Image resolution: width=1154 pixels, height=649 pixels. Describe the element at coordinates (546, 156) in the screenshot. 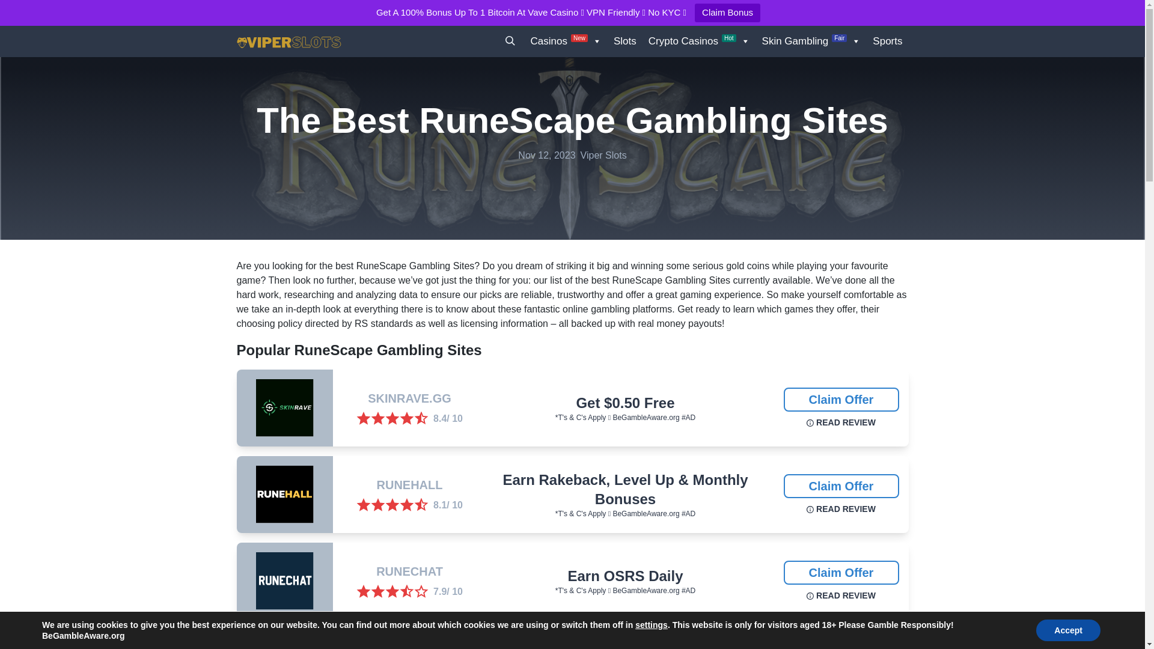

I see `Nov 12, 2023` at that location.